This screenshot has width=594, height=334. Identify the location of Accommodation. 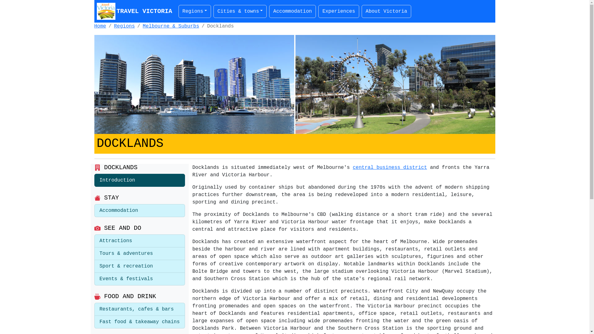
(293, 11).